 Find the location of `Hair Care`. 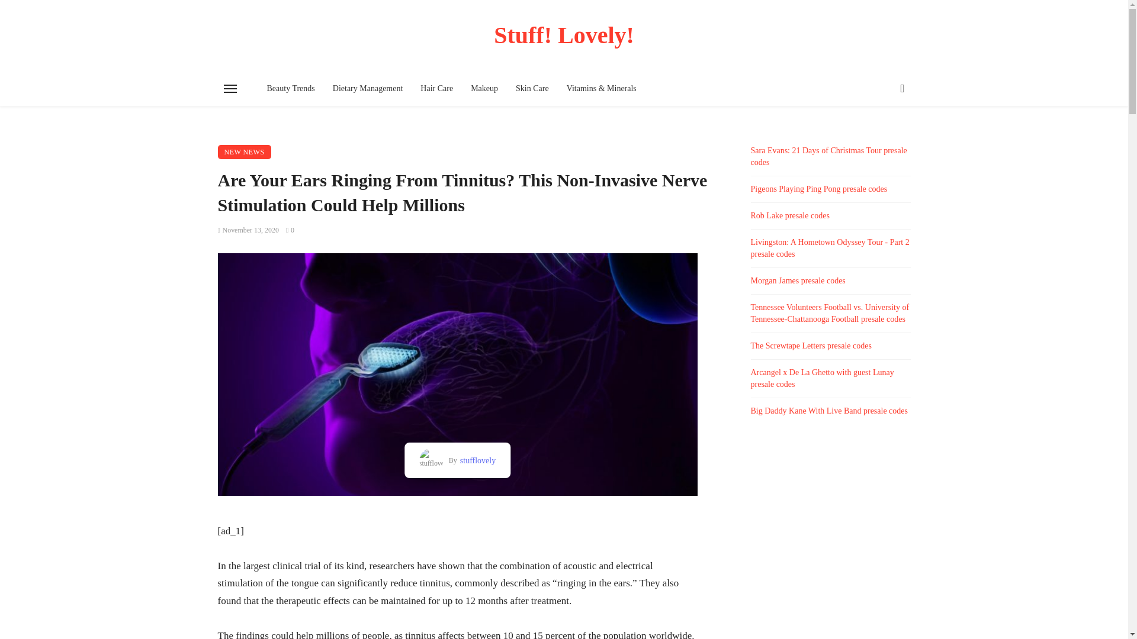

Hair Care is located at coordinates (436, 89).